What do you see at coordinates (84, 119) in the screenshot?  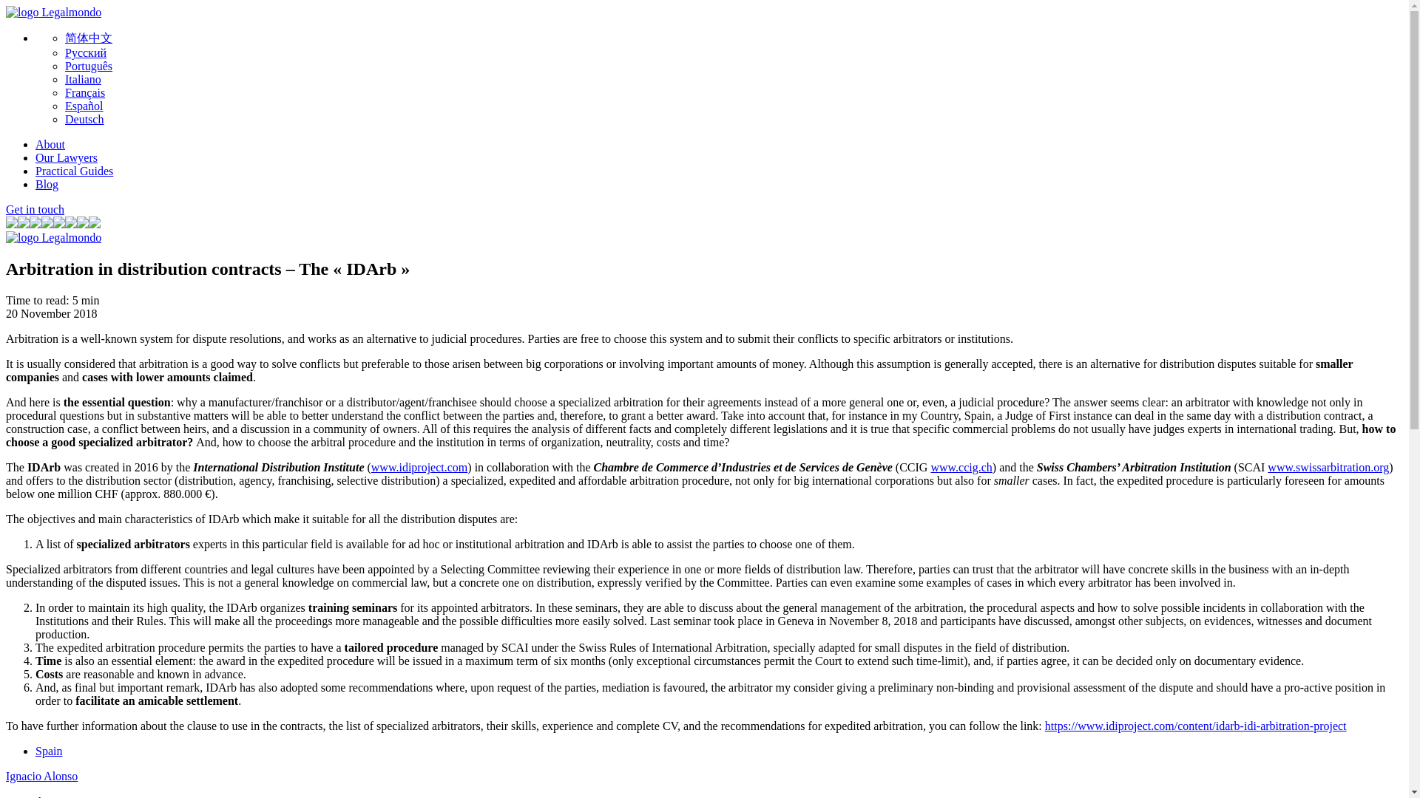 I see `Deutsch` at bounding box center [84, 119].